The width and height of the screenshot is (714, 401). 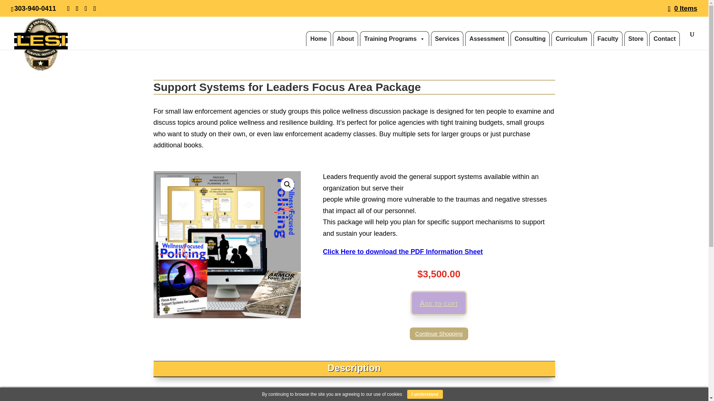 I want to click on 0 Items, so click(x=682, y=8).